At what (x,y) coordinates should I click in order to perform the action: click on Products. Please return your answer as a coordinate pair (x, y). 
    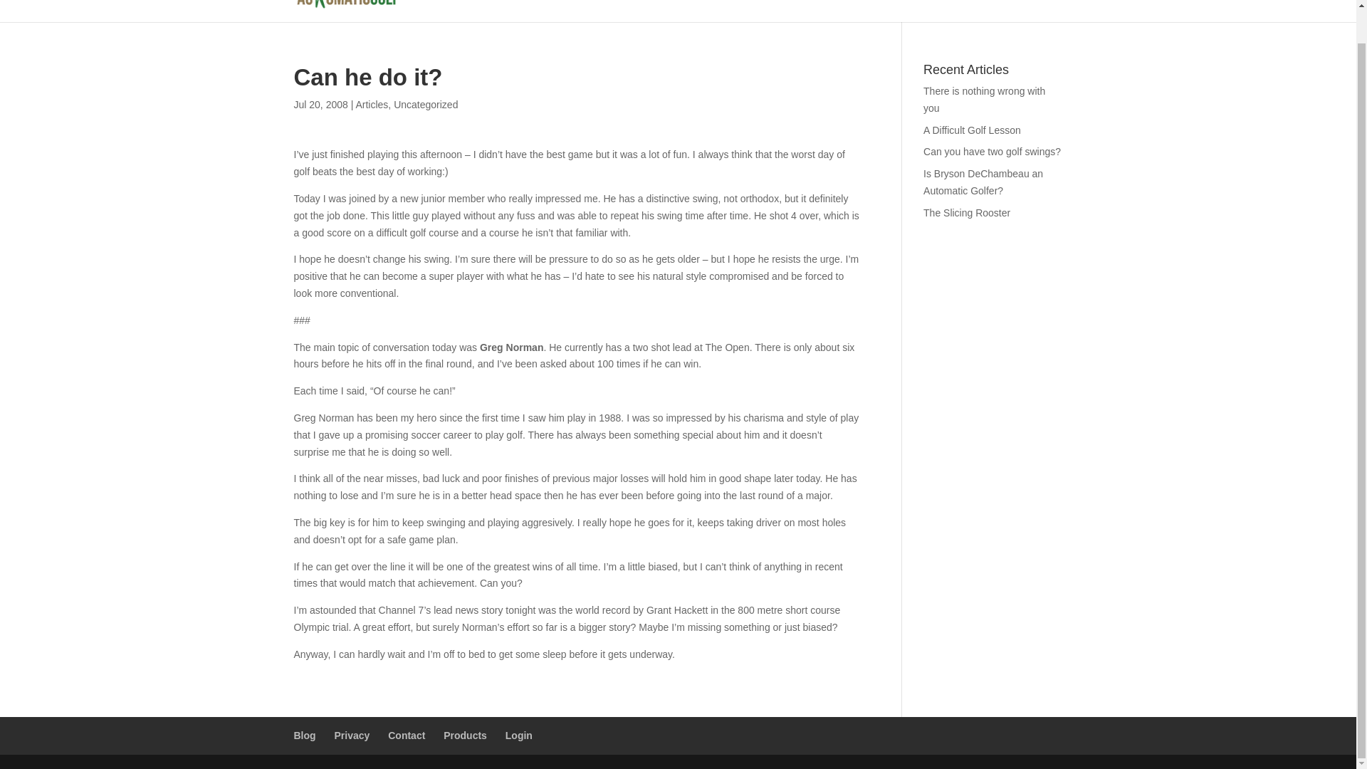
    Looking at the image, I should click on (464, 735).